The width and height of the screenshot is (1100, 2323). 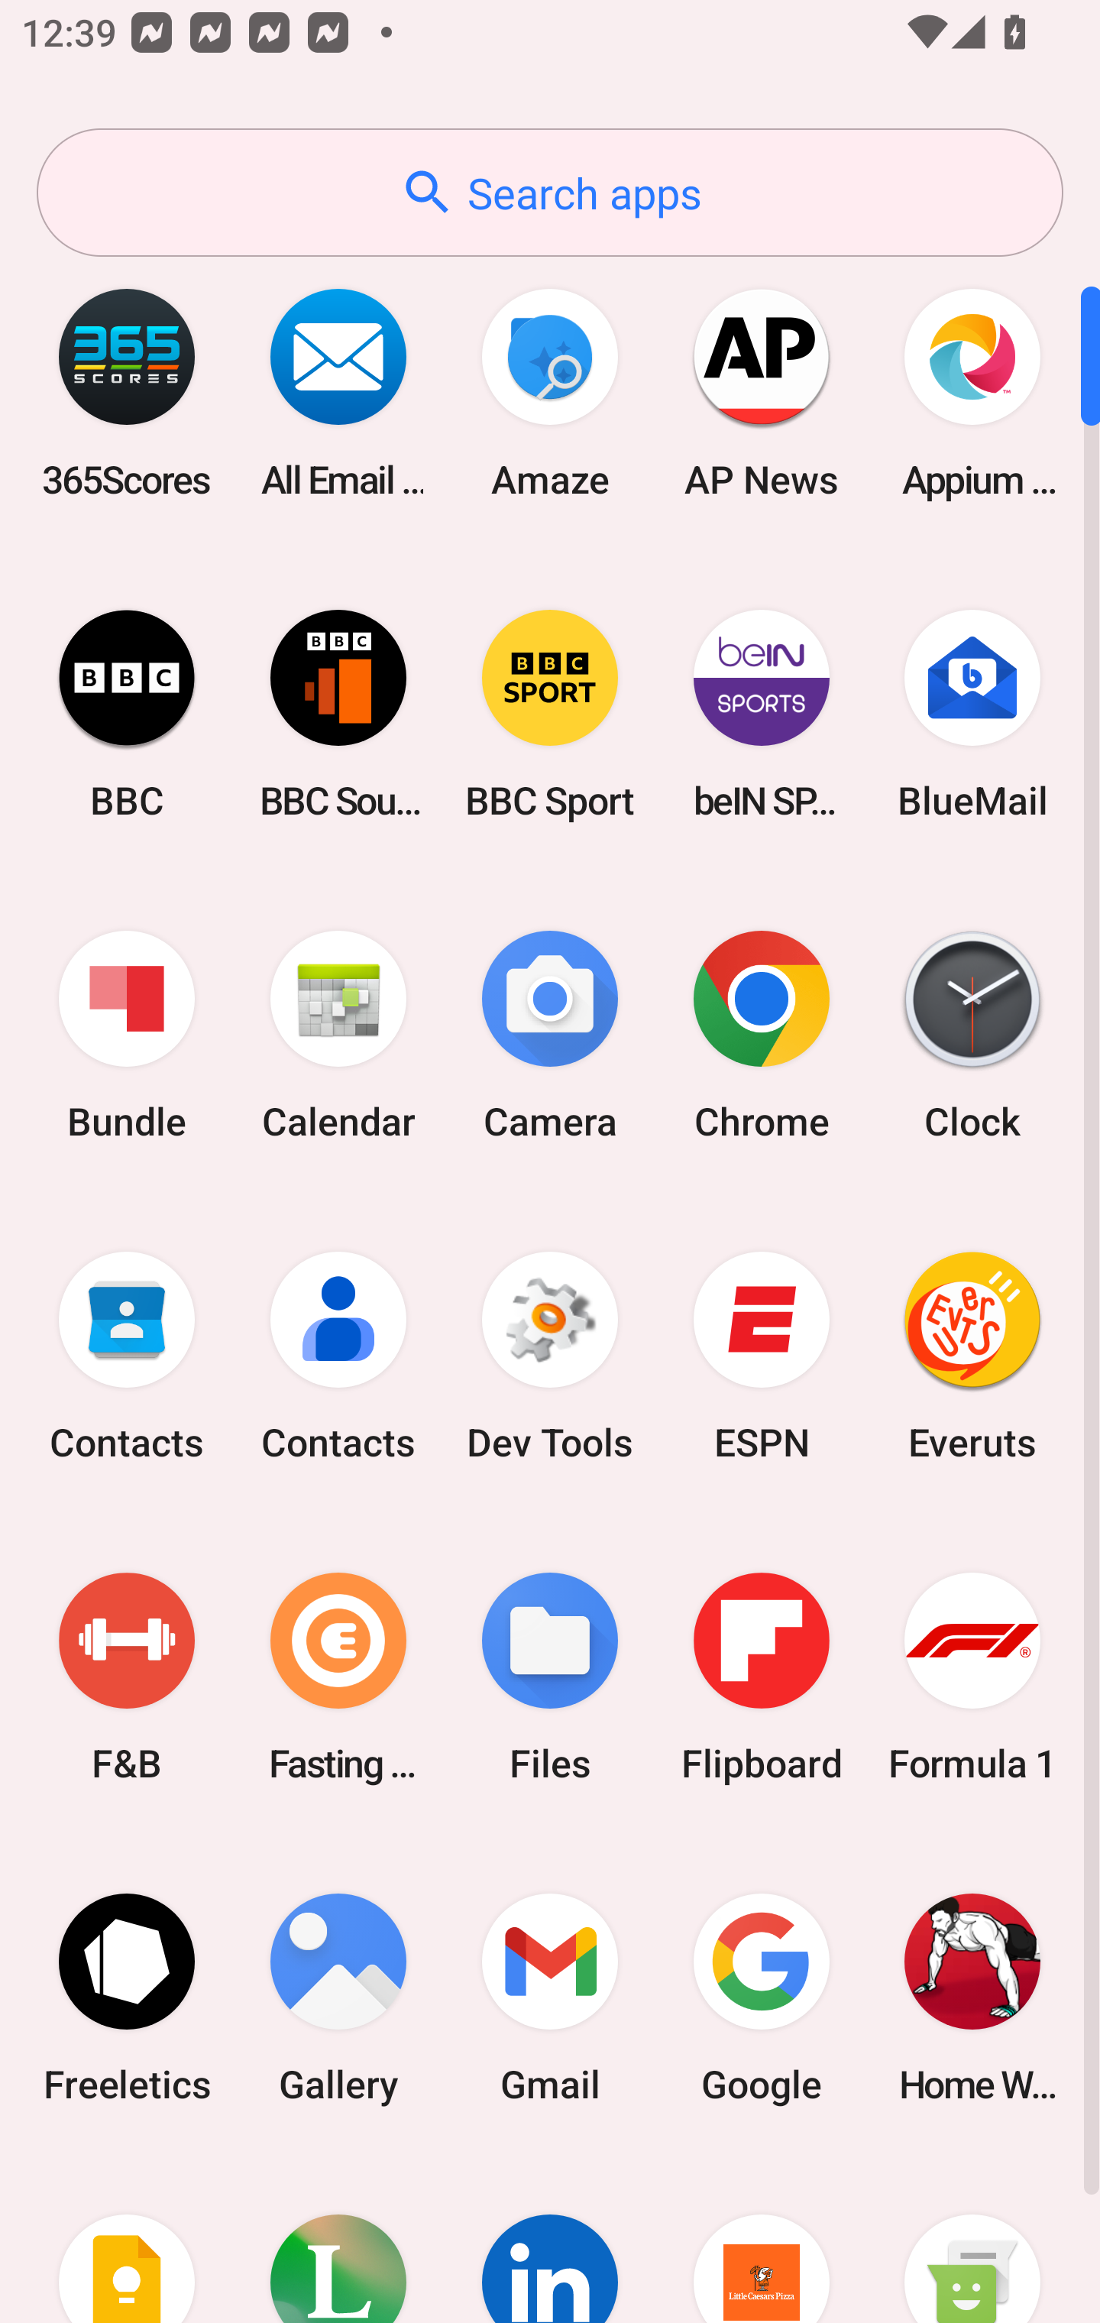 I want to click on Home Workout, so click(x=972, y=1997).